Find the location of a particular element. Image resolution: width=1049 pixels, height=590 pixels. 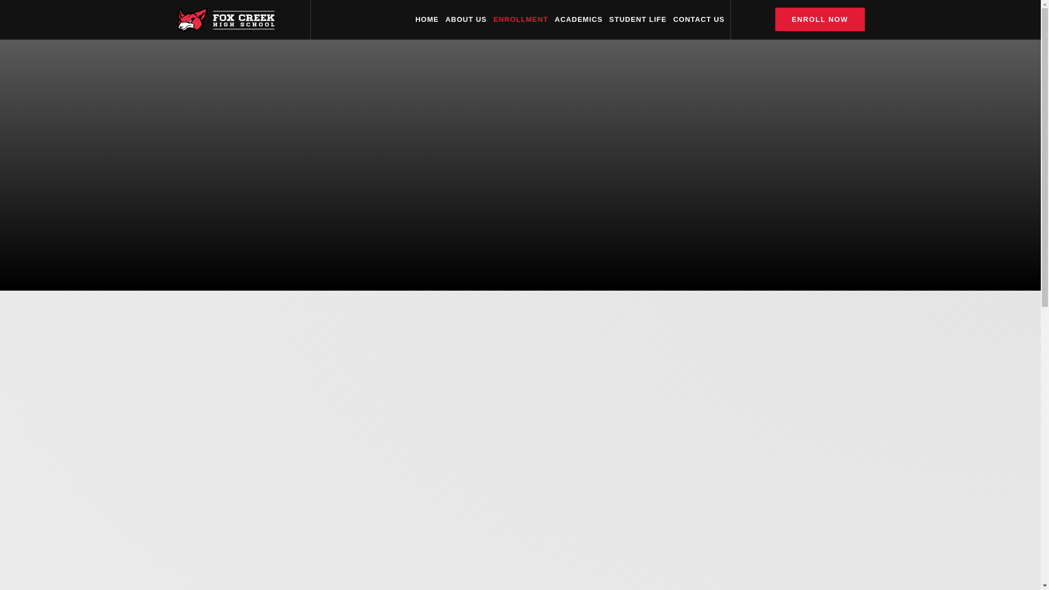

STUDENT LIFE is located at coordinates (638, 19).